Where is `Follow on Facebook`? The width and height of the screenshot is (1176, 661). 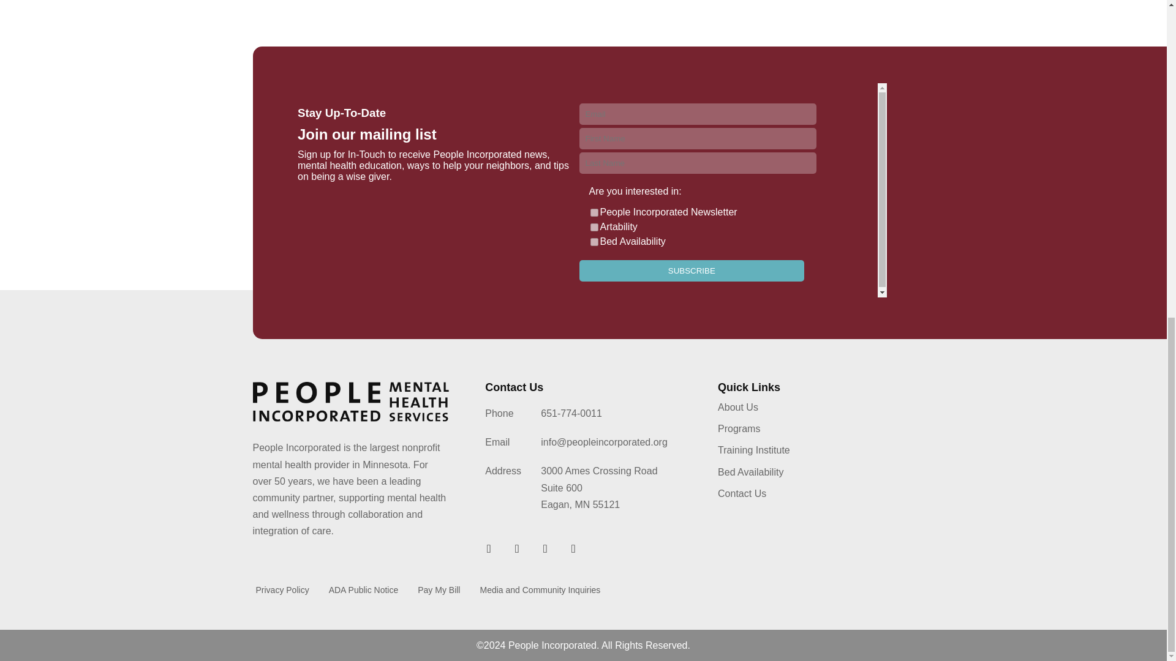
Follow on Facebook is located at coordinates (489, 548).